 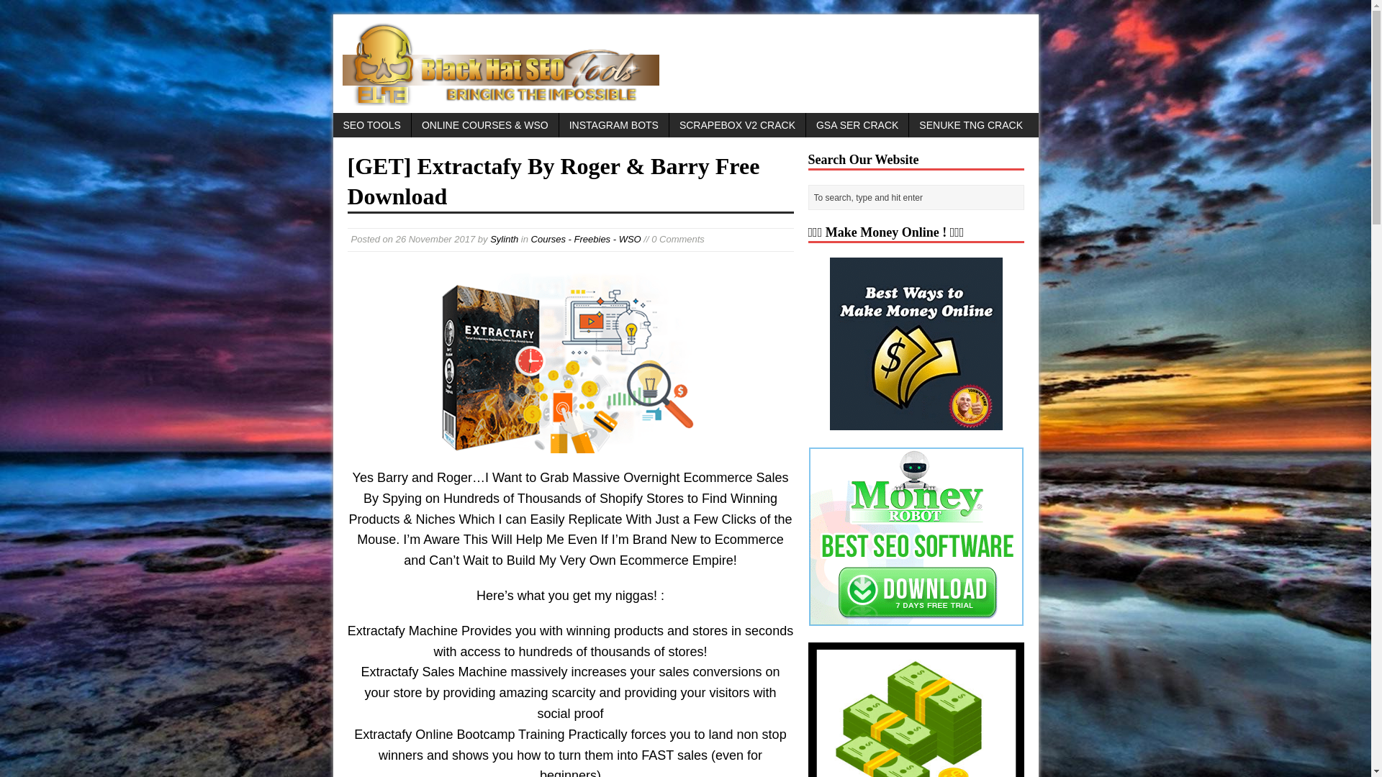 I want to click on To search, type and hit enter, so click(x=917, y=197).